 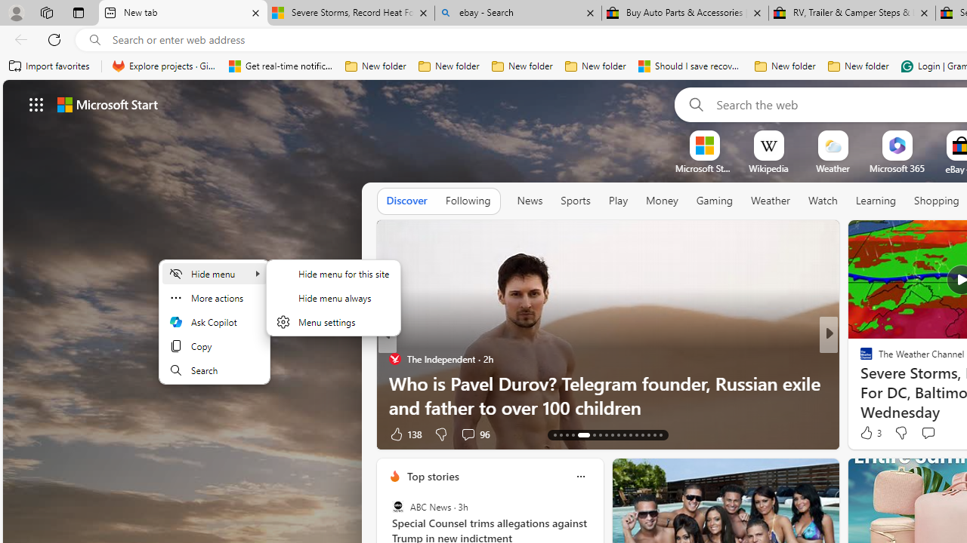 I want to click on New folder, so click(x=858, y=66).